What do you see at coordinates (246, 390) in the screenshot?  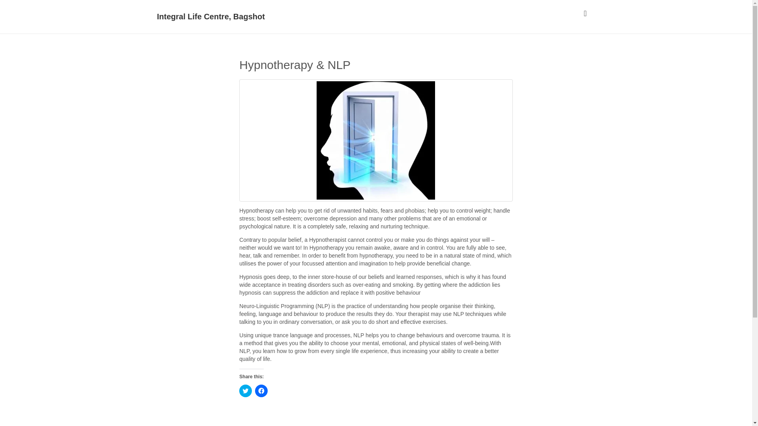 I see `Click to share on Twitter` at bounding box center [246, 390].